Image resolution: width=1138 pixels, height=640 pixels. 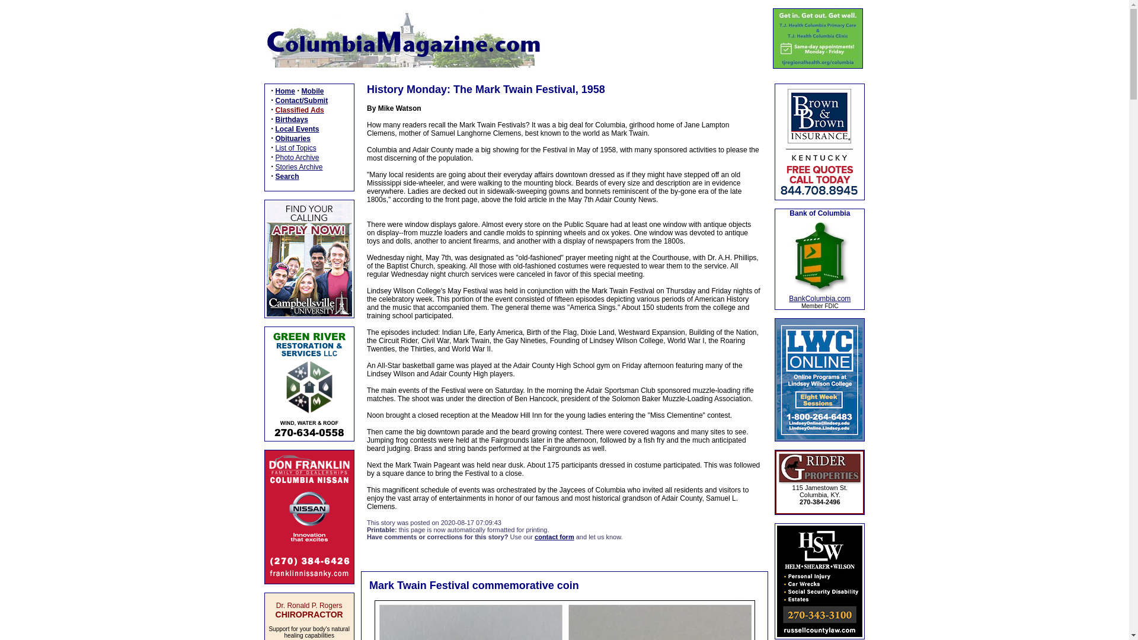 What do you see at coordinates (313, 91) in the screenshot?
I see `Mobile` at bounding box center [313, 91].